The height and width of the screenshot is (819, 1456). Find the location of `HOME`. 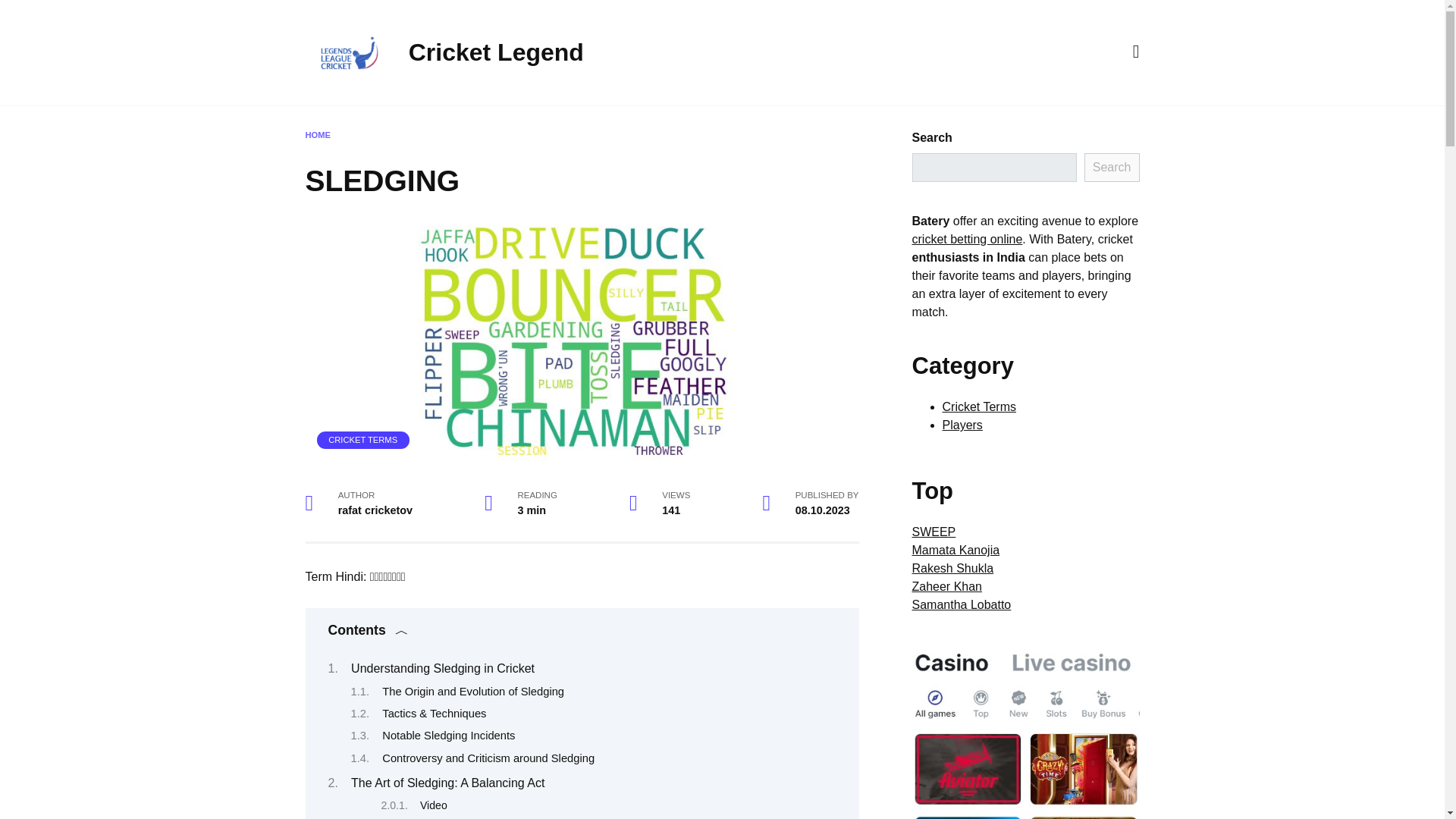

HOME is located at coordinates (317, 134).